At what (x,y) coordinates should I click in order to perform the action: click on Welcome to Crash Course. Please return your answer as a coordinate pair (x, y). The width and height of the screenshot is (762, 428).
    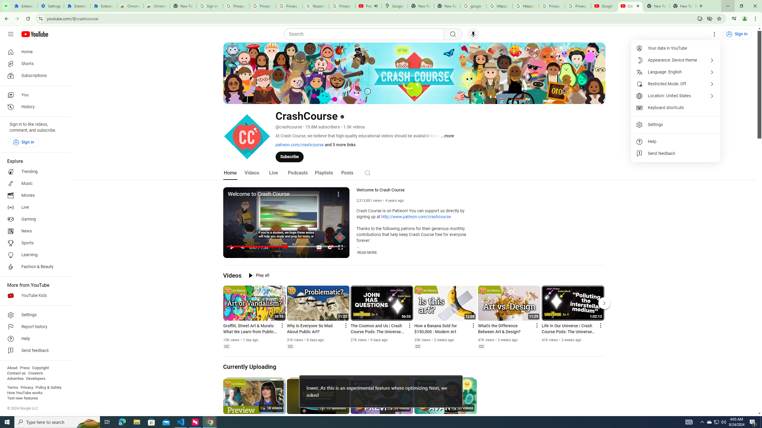
    Looking at the image, I should click on (416, 190).